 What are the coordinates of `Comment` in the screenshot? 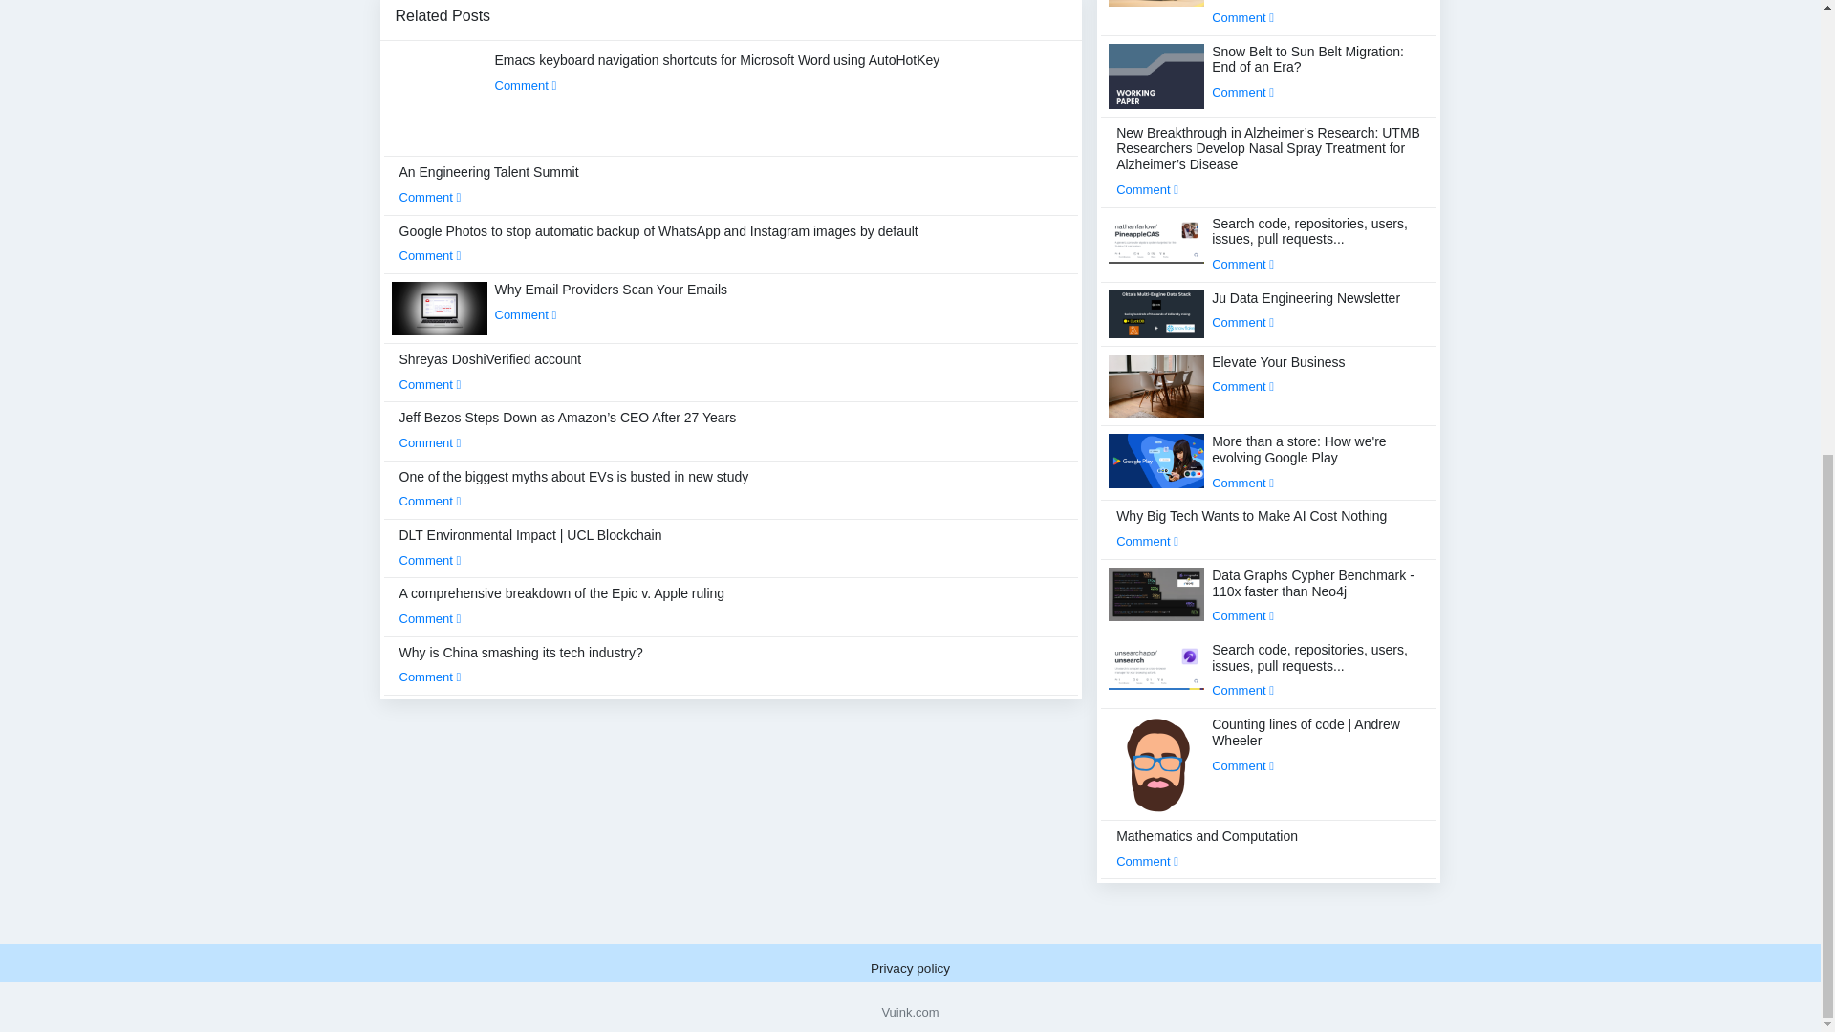 It's located at (430, 197).